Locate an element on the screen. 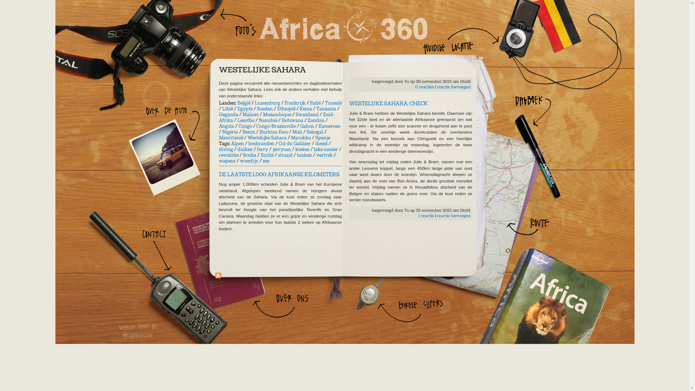 The height and width of the screenshot is (391, 695). zee is located at coordinates (266, 161).